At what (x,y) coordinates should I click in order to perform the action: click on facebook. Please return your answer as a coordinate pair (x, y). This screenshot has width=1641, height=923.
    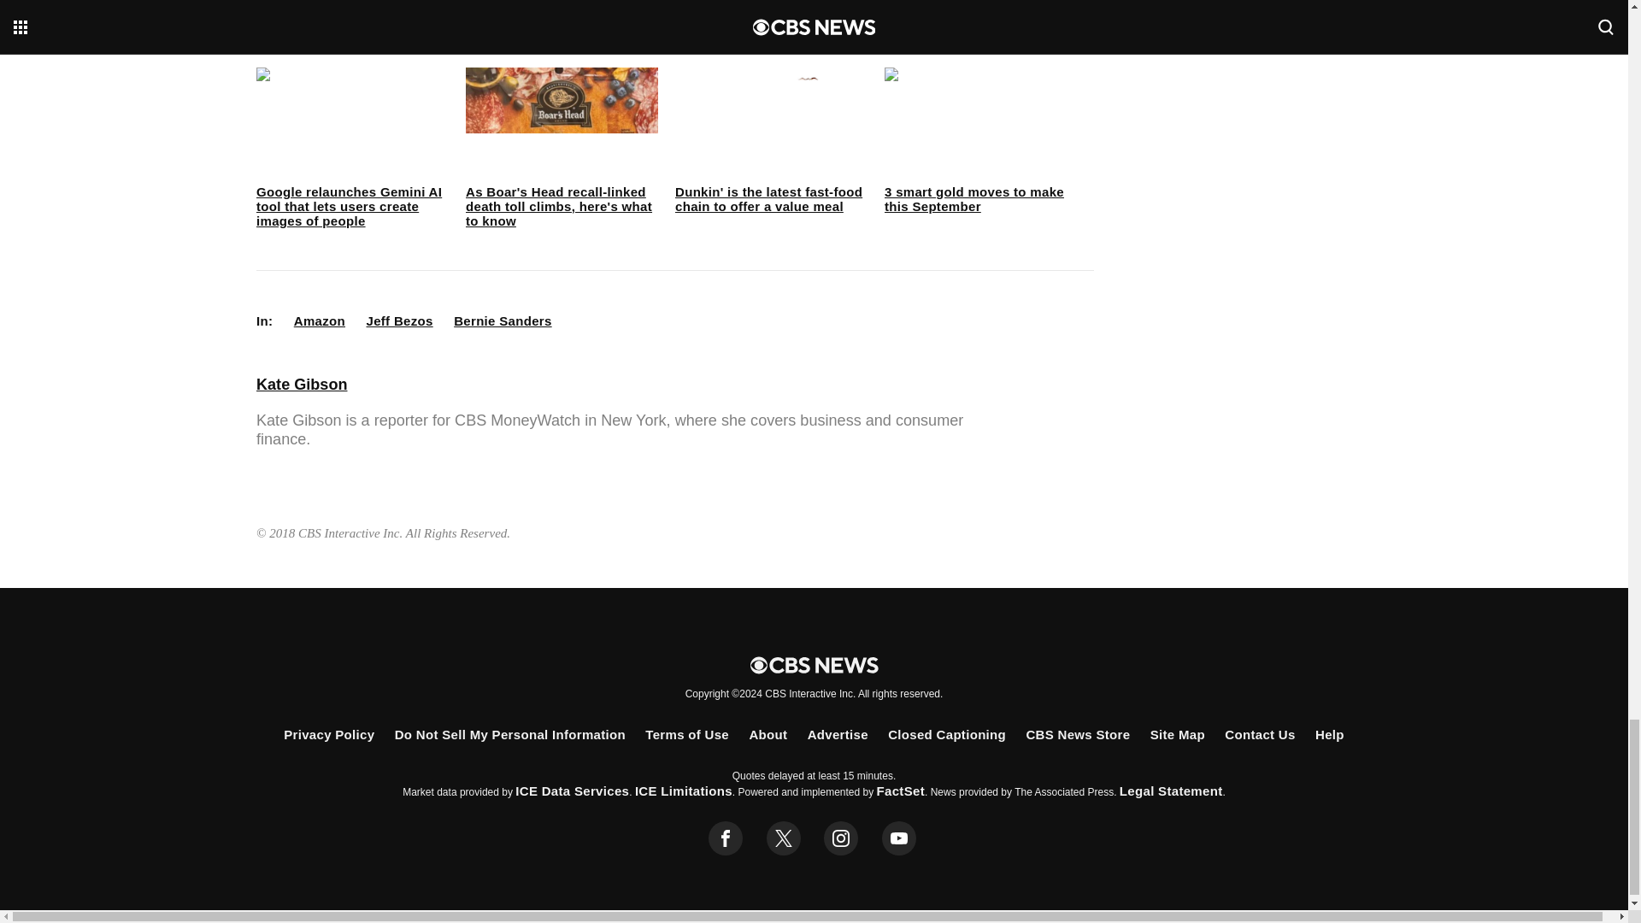
    Looking at the image, I should click on (726, 838).